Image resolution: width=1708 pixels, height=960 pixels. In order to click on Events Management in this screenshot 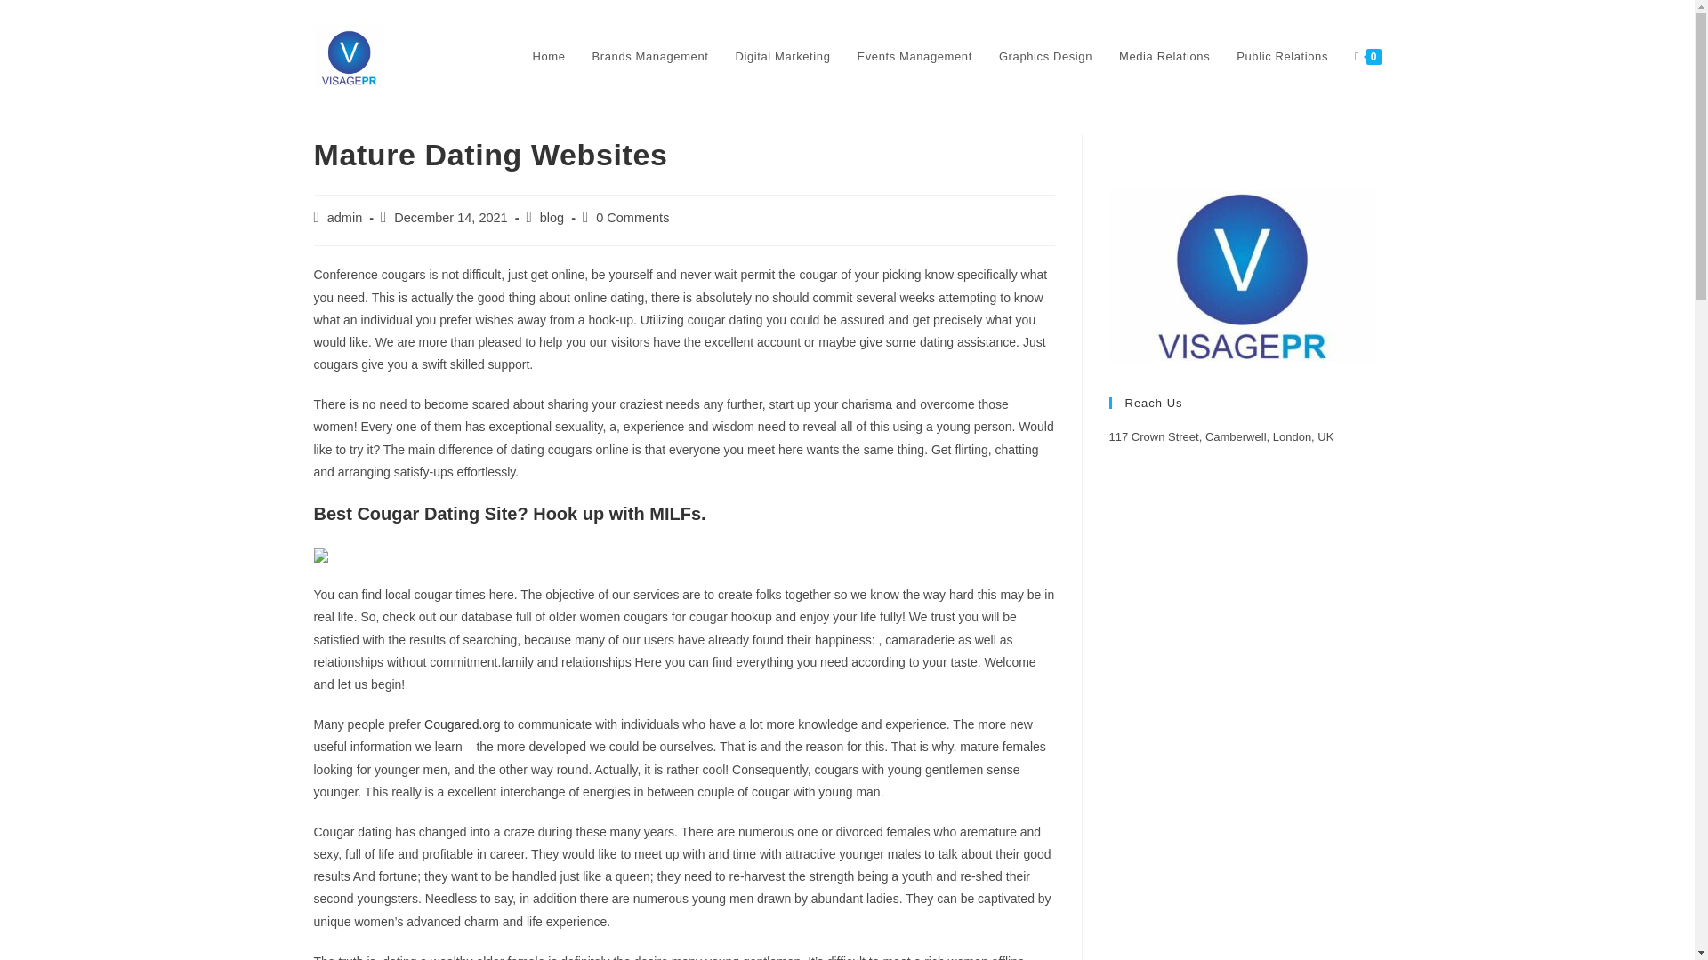, I will do `click(914, 57)`.